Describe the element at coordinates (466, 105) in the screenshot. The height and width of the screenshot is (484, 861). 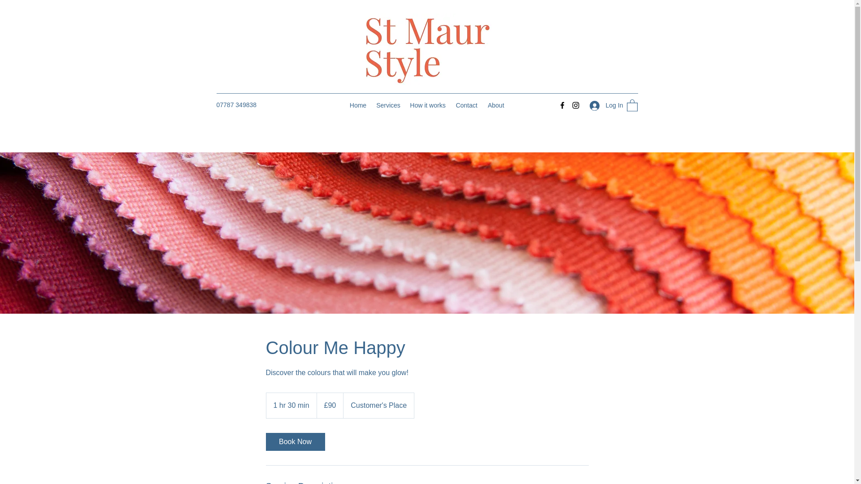
I see `Contact` at that location.